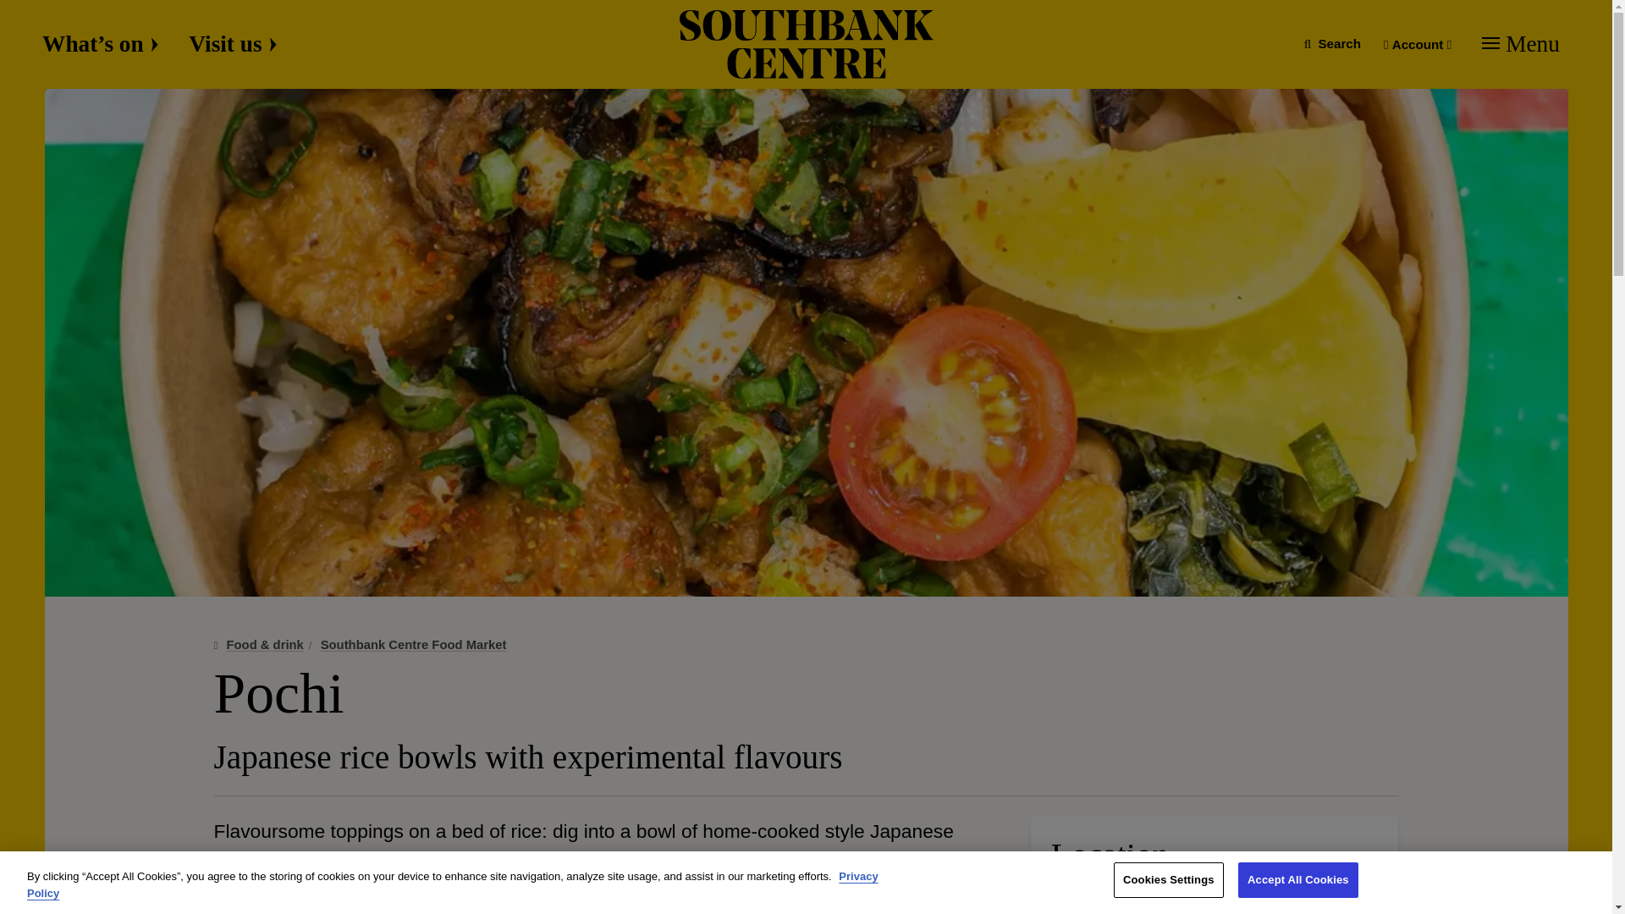 The image size is (1625, 914). I want to click on Search, so click(1332, 44).